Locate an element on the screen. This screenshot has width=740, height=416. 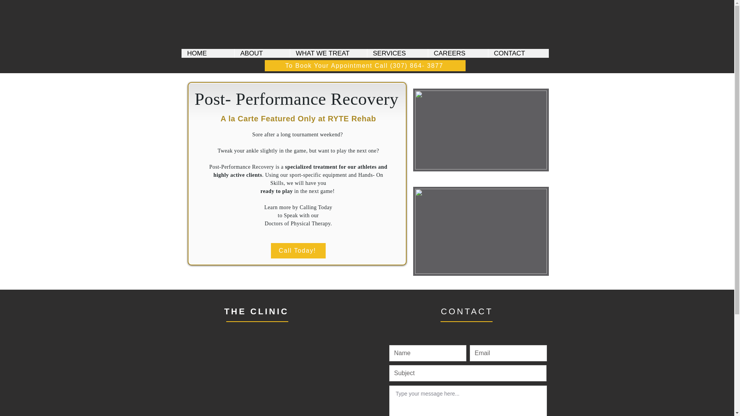
HOME is located at coordinates (207, 53).